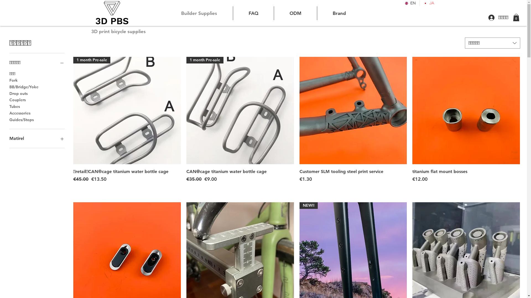 Image resolution: width=531 pixels, height=298 pixels. What do you see at coordinates (253, 13) in the screenshot?
I see `FAQ` at bounding box center [253, 13].